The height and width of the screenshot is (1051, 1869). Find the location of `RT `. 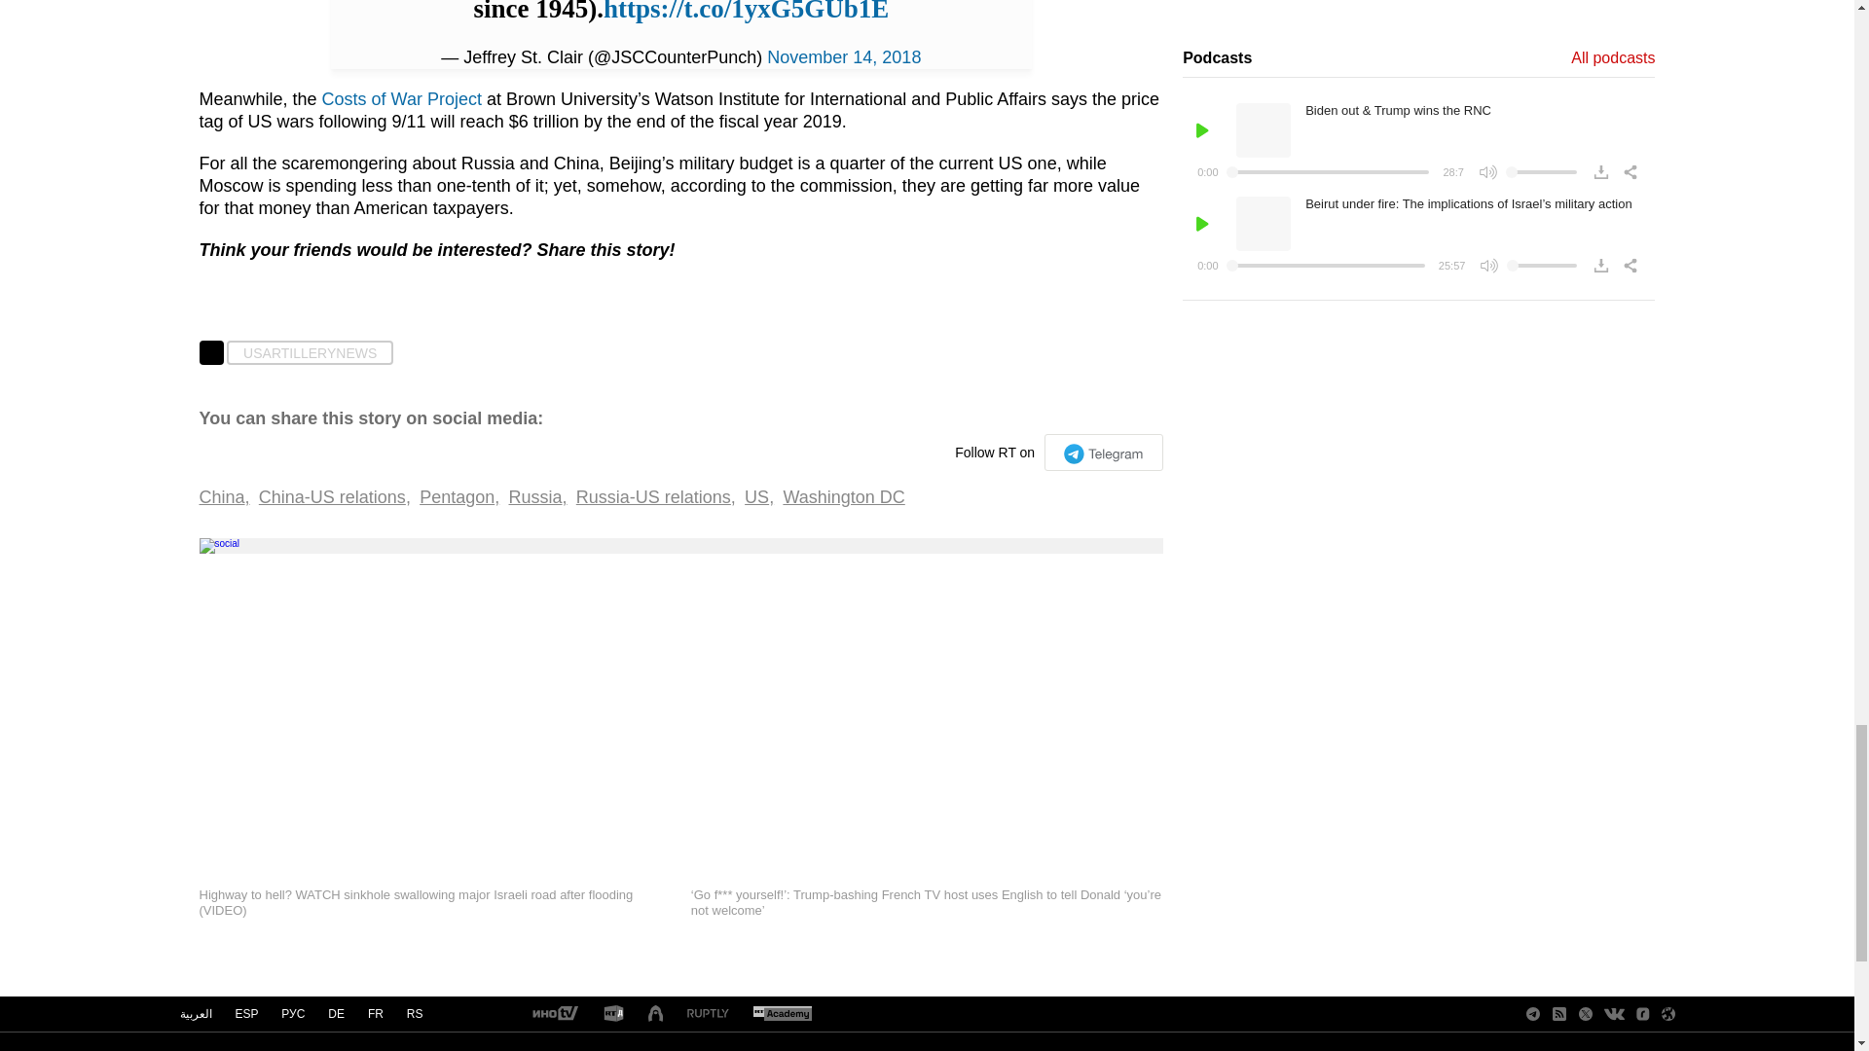

RT  is located at coordinates (708, 1014).